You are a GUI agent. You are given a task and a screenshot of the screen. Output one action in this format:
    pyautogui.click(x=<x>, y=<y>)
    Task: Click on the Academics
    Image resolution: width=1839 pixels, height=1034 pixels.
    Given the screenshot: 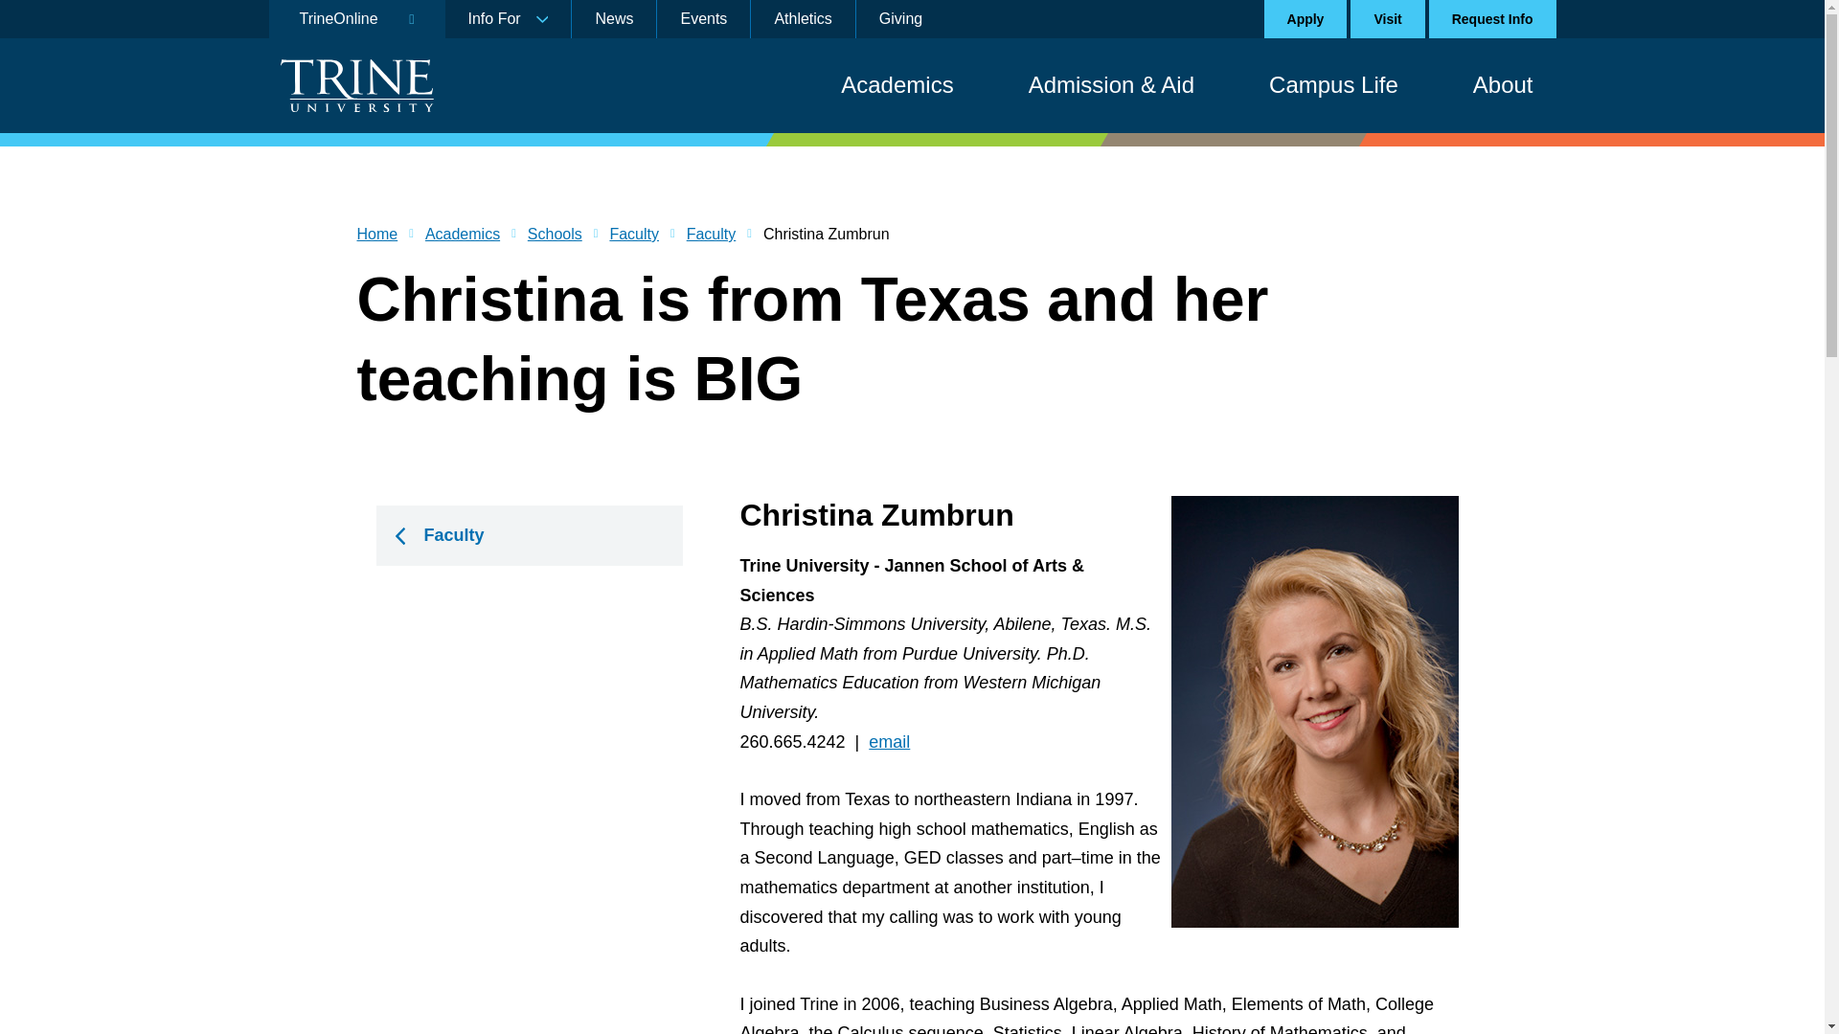 What is the action you would take?
    pyautogui.click(x=897, y=84)
    